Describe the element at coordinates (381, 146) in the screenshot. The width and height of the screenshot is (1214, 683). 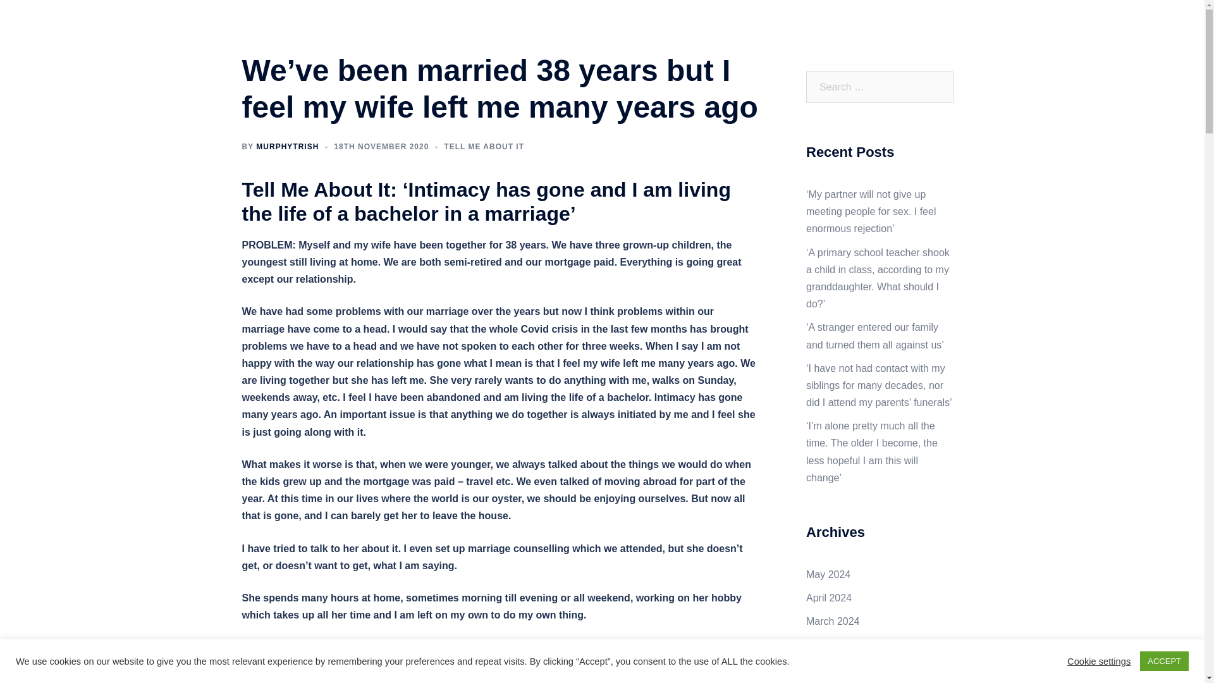
I see `18TH NOVEMBER 2020` at that location.